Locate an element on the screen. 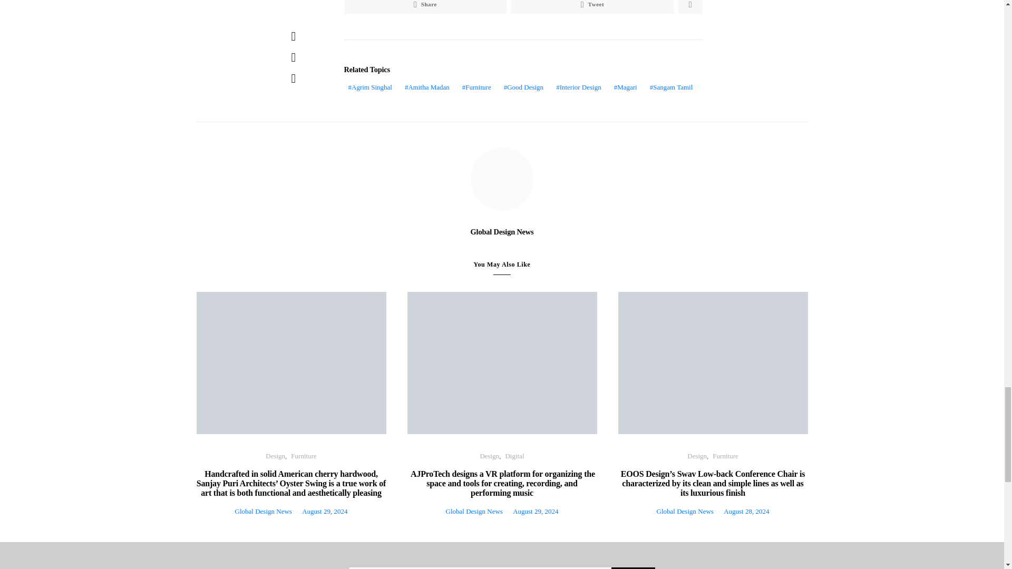 Image resolution: width=1012 pixels, height=569 pixels. View all posts by Global Design News is located at coordinates (685, 511).